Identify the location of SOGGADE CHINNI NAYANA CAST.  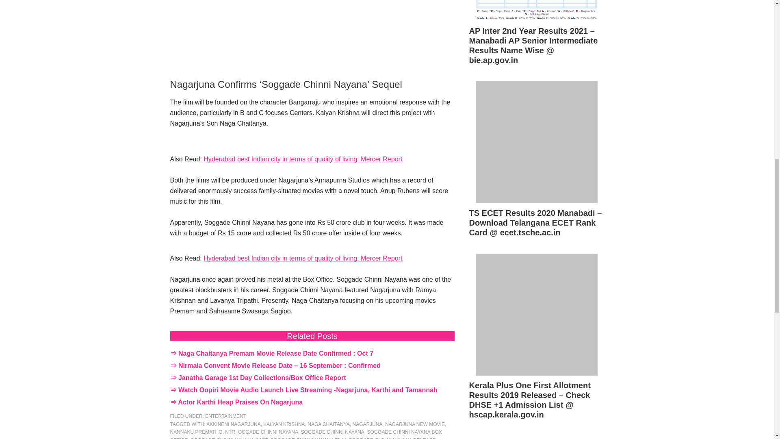
(229, 438).